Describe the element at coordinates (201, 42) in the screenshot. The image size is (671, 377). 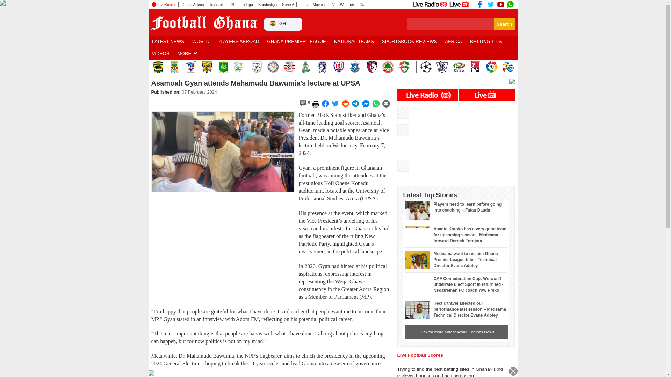
I see `WORLD` at that location.